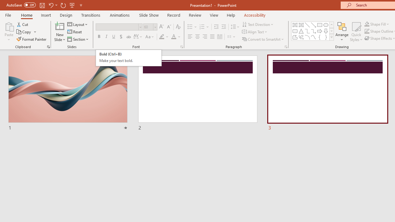 Image resolution: width=395 pixels, height=222 pixels. I want to click on Columns, so click(231, 37).